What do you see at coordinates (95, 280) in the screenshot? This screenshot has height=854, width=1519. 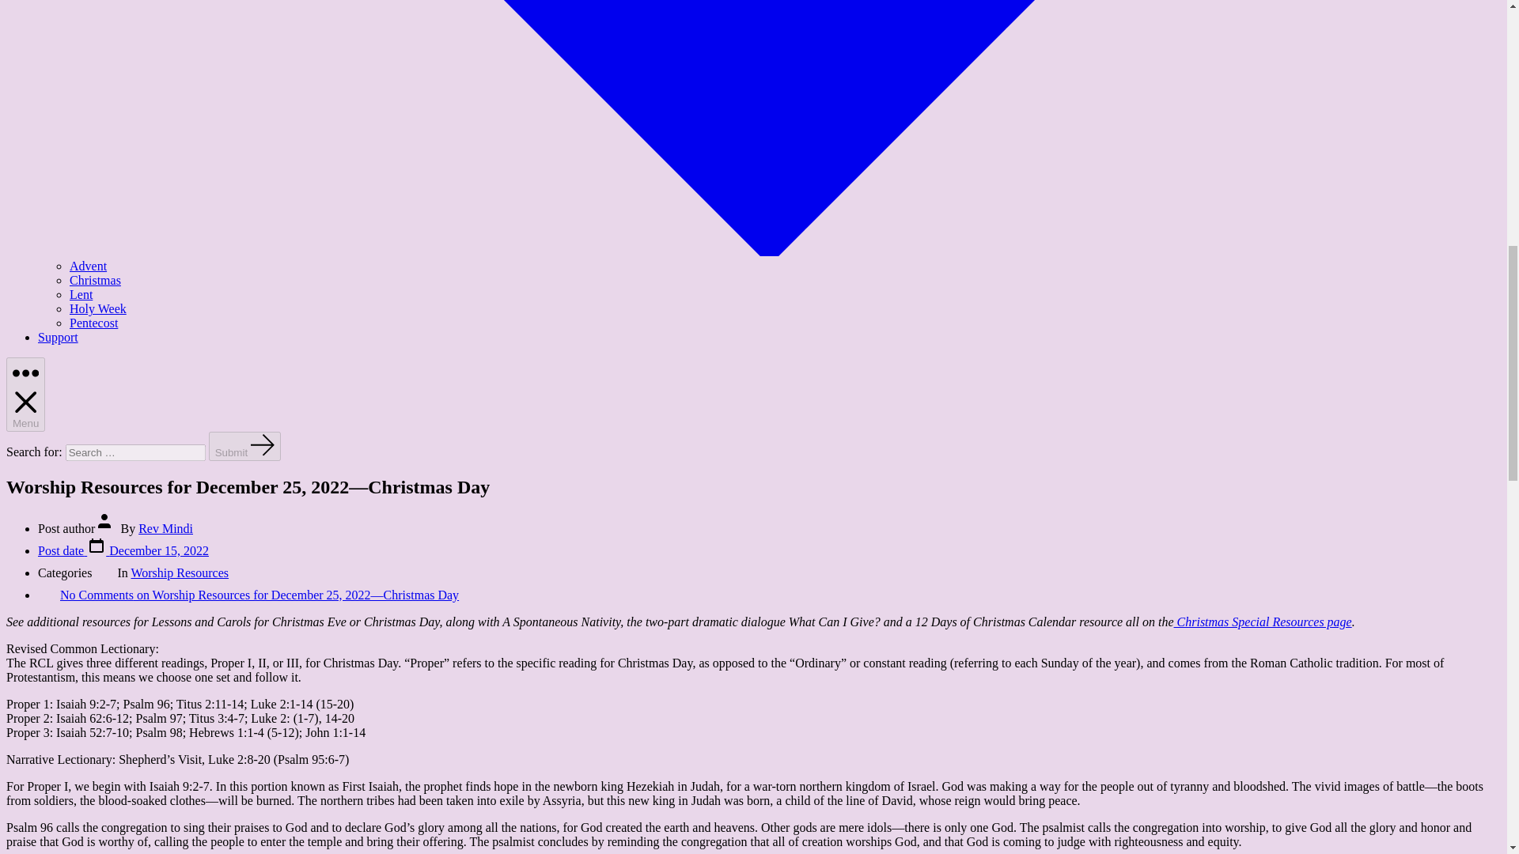 I see `Christmas` at bounding box center [95, 280].